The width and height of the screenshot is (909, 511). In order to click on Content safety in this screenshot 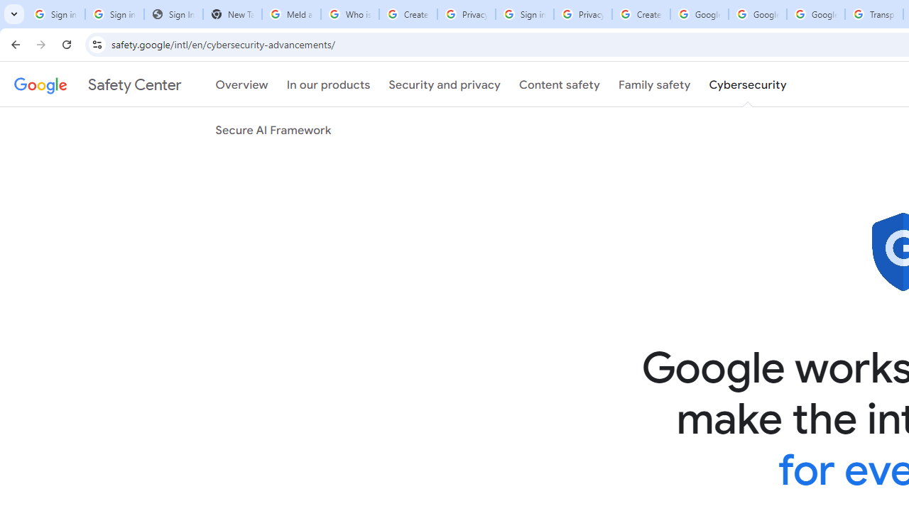, I will do `click(560, 84)`.